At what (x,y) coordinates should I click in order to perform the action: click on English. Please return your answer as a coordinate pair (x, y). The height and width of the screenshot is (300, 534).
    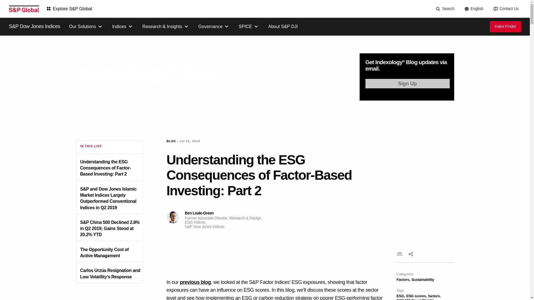
    Looking at the image, I should click on (473, 9).